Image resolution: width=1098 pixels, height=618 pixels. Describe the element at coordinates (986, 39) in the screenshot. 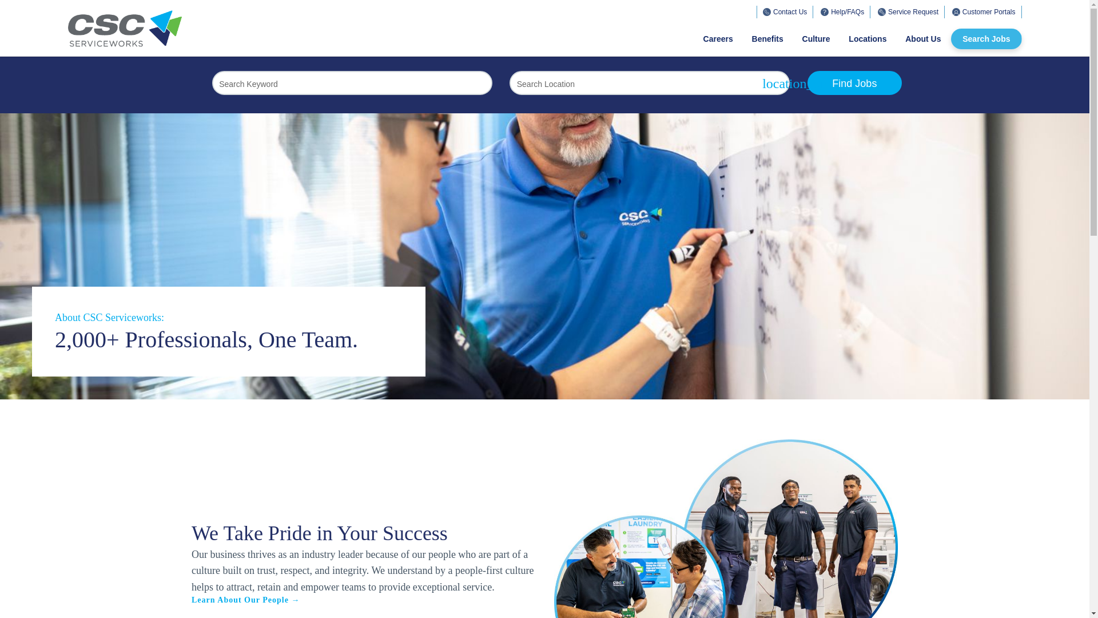

I see `Search Jobs` at that location.